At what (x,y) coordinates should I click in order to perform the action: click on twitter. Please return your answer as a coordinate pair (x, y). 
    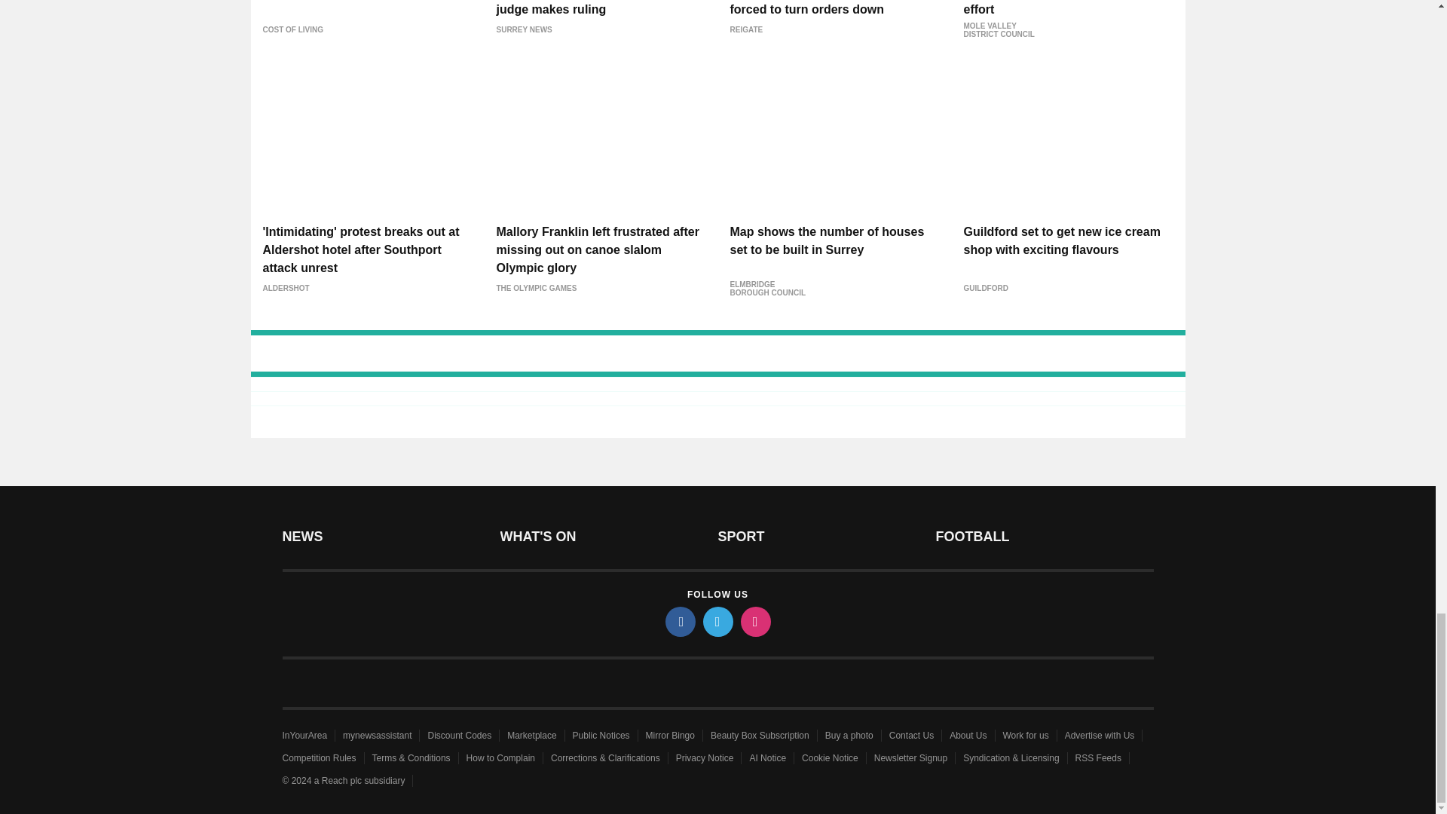
    Looking at the image, I should click on (717, 621).